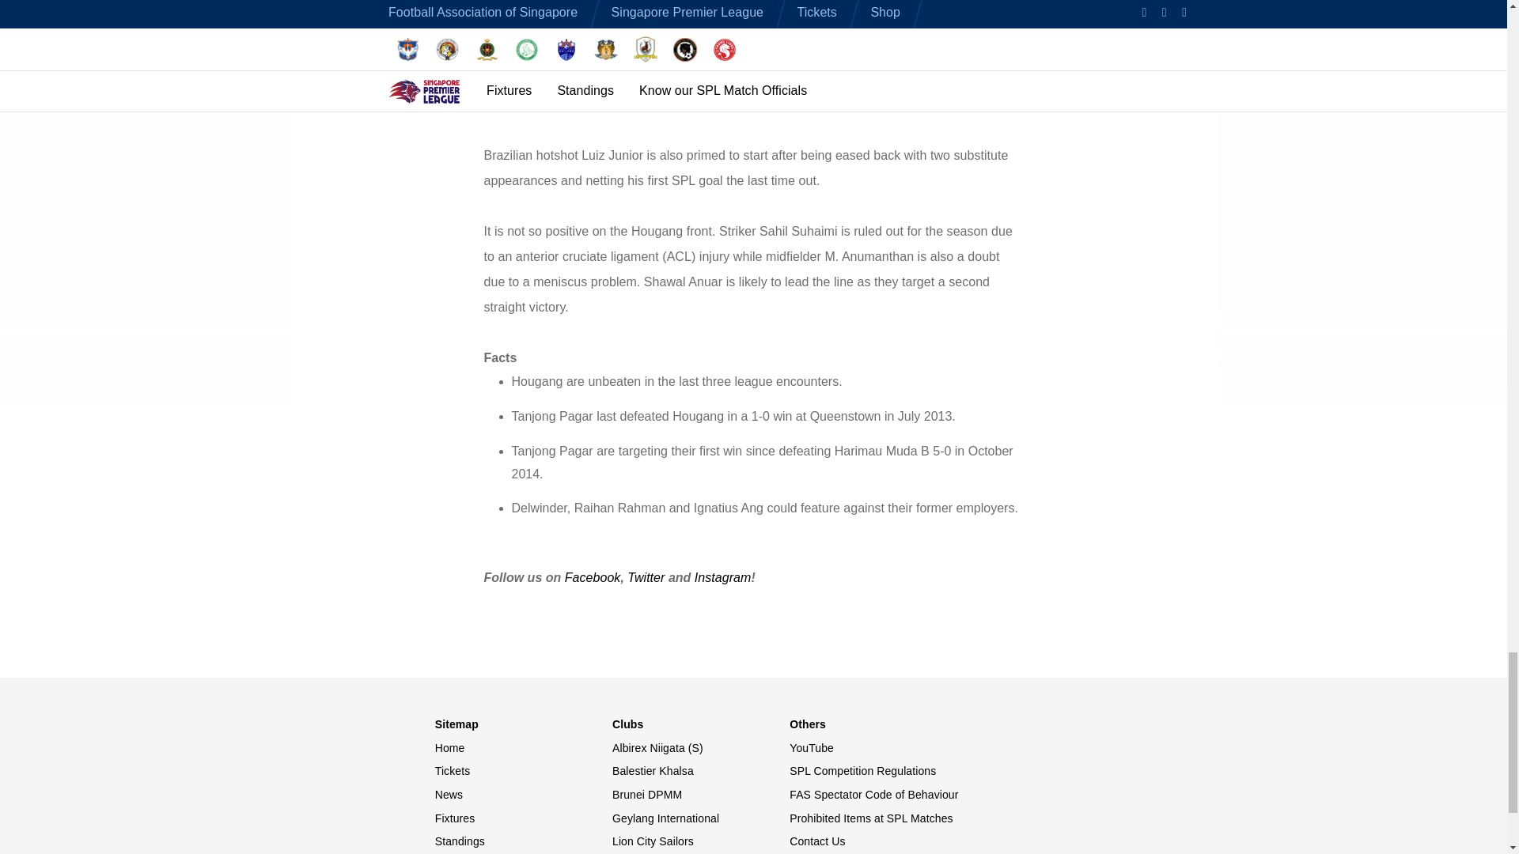  I want to click on News, so click(523, 795).